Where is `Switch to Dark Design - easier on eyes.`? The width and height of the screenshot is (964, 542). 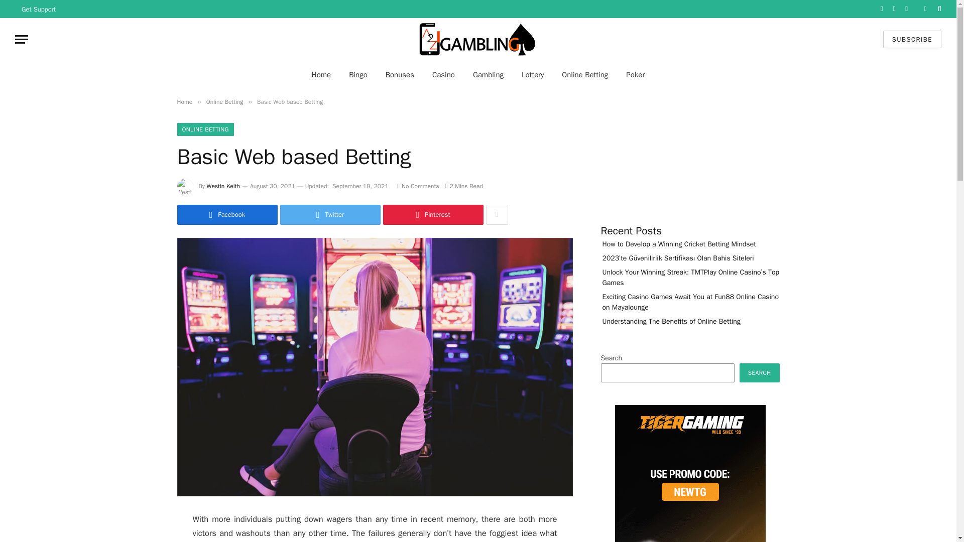 Switch to Dark Design - easier on eyes. is located at coordinates (925, 9).